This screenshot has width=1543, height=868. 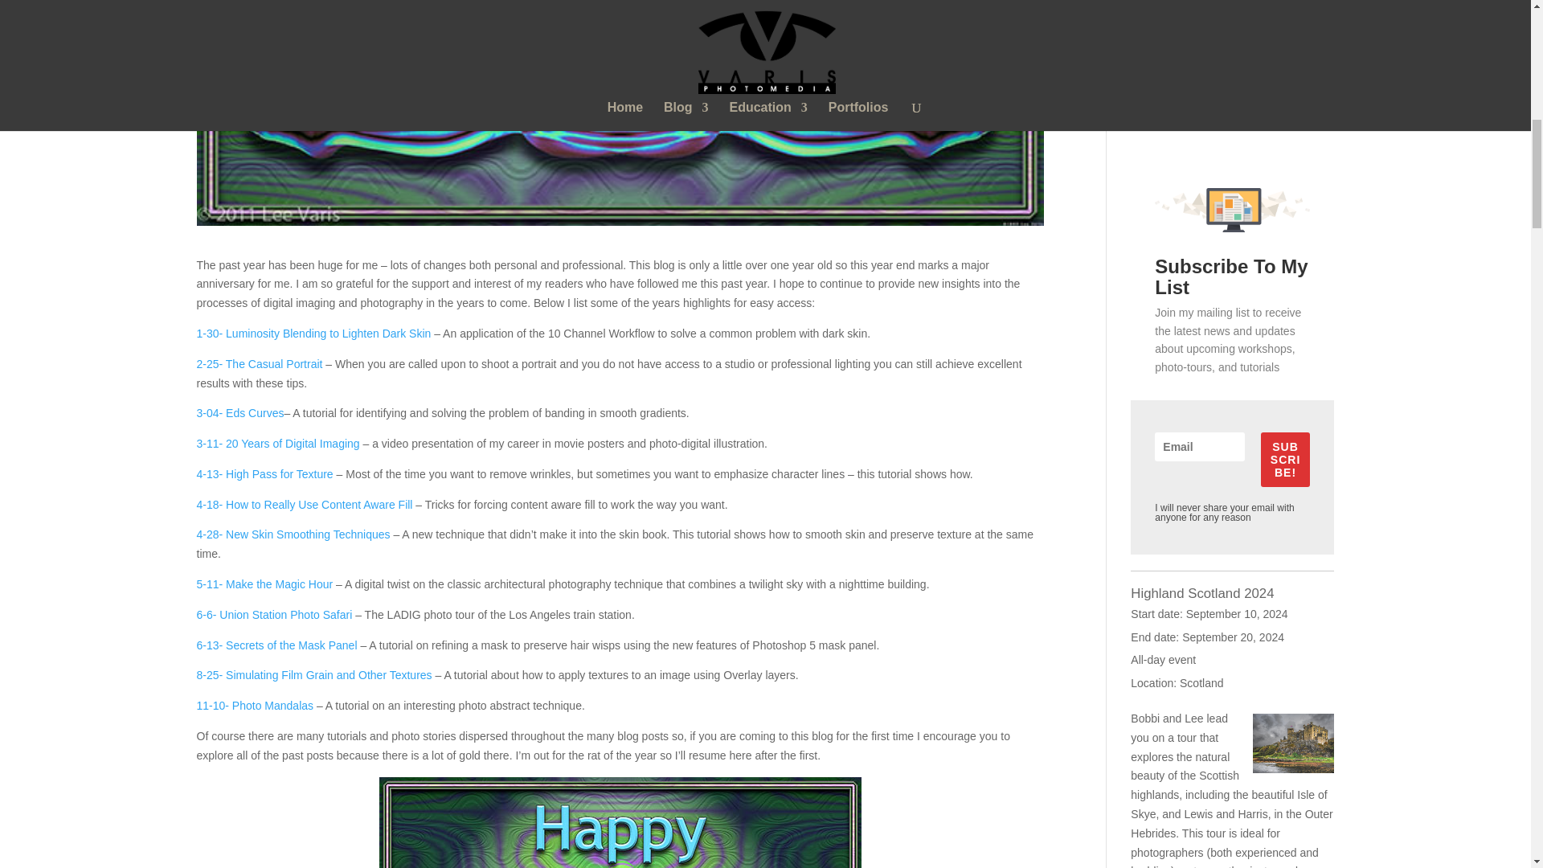 I want to click on Masking Technique, so click(x=276, y=645).